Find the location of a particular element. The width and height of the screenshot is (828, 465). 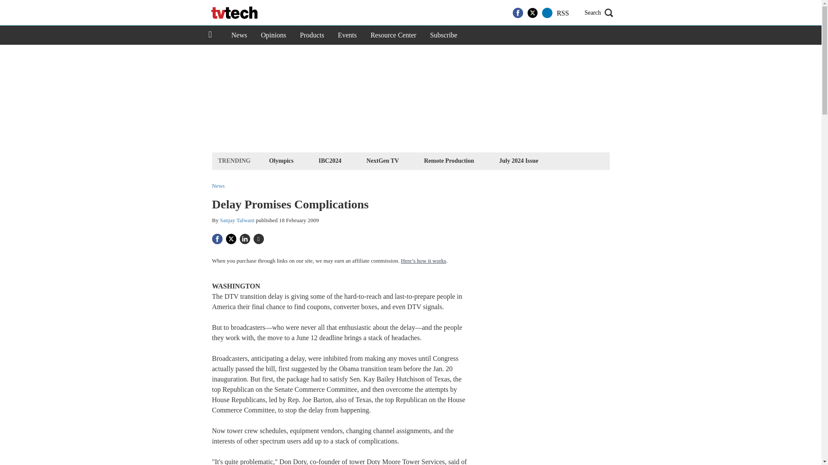

Events is located at coordinates (348, 35).